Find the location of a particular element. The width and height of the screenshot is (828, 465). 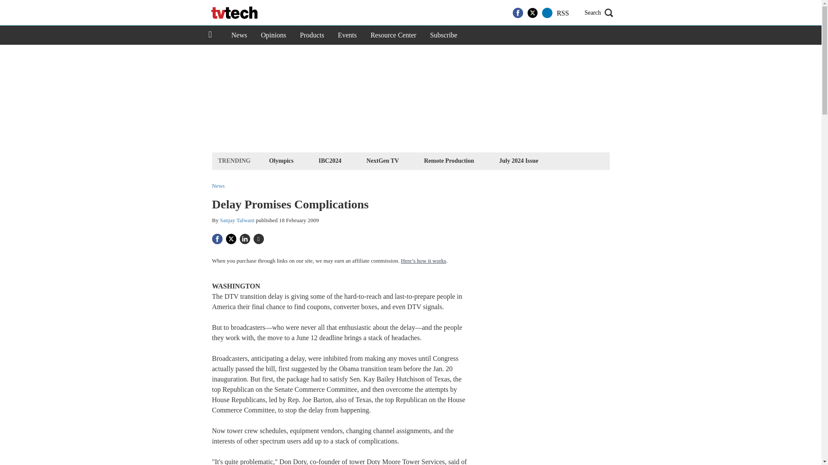

Events is located at coordinates (348, 35).